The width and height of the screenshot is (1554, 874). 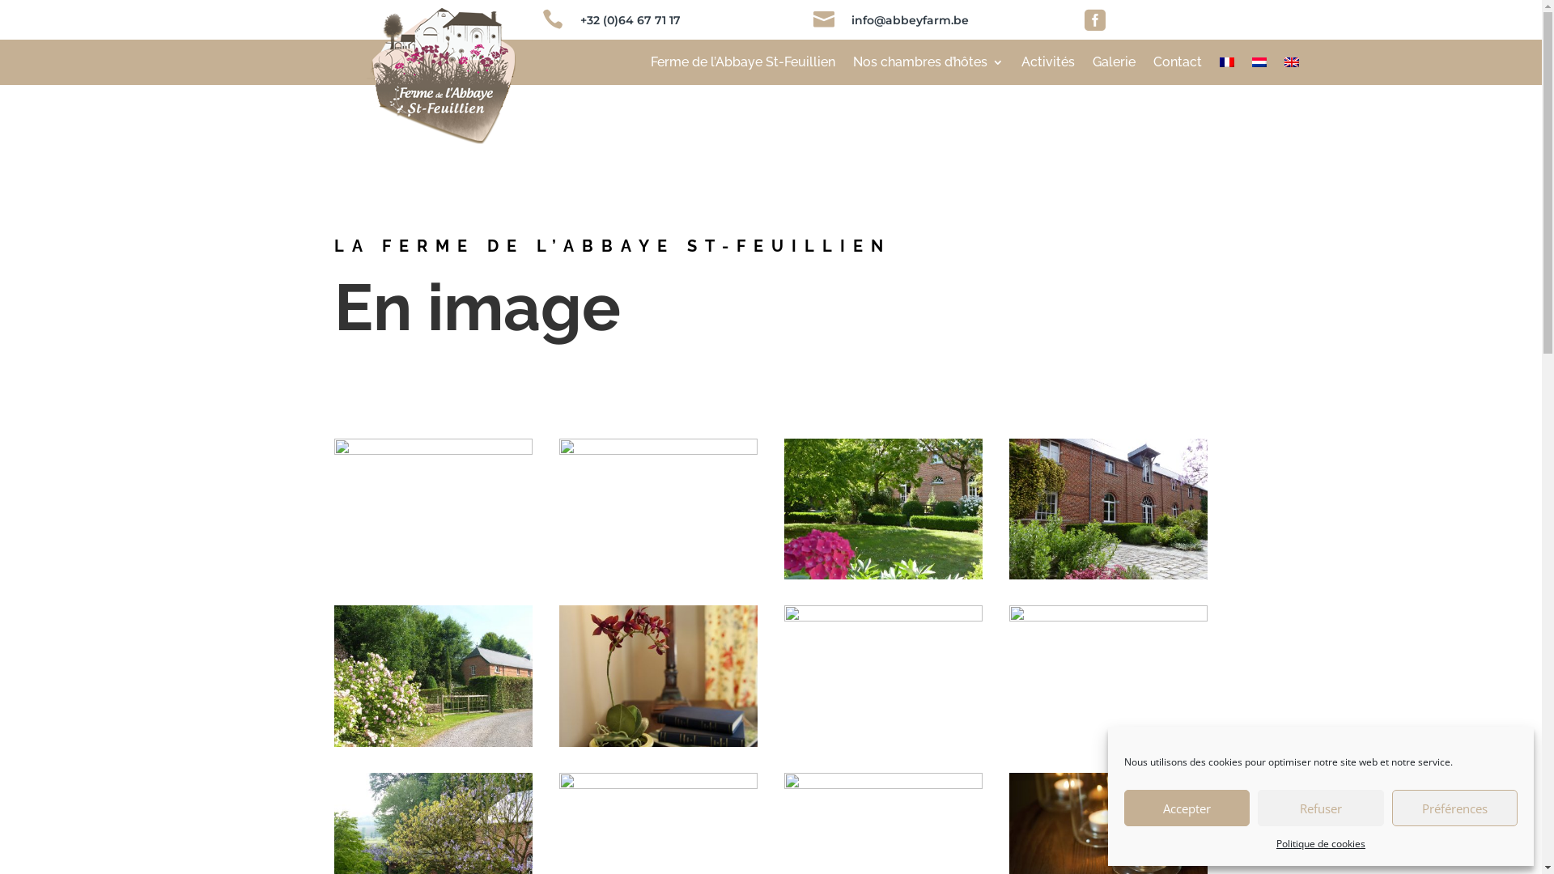 What do you see at coordinates (1109, 575) in the screenshot?
I see `Abbaye Saint Feuillien (6)` at bounding box center [1109, 575].